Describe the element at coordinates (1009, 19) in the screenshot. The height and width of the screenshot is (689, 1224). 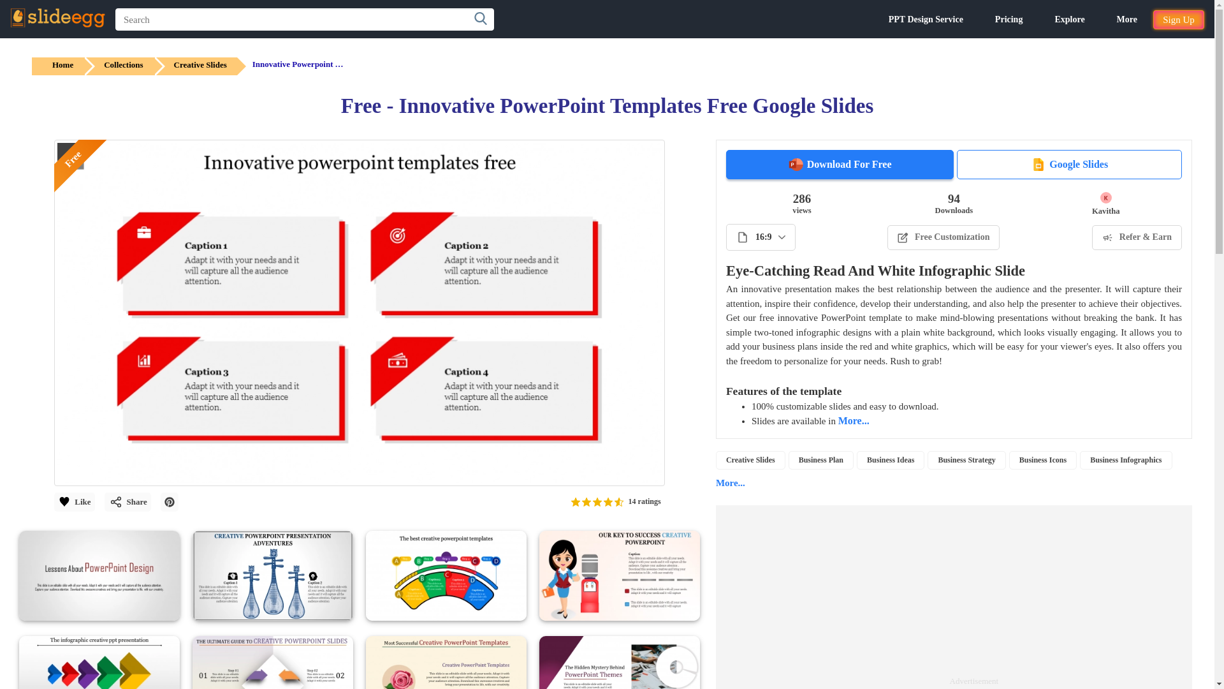
I see `Pricing` at that location.